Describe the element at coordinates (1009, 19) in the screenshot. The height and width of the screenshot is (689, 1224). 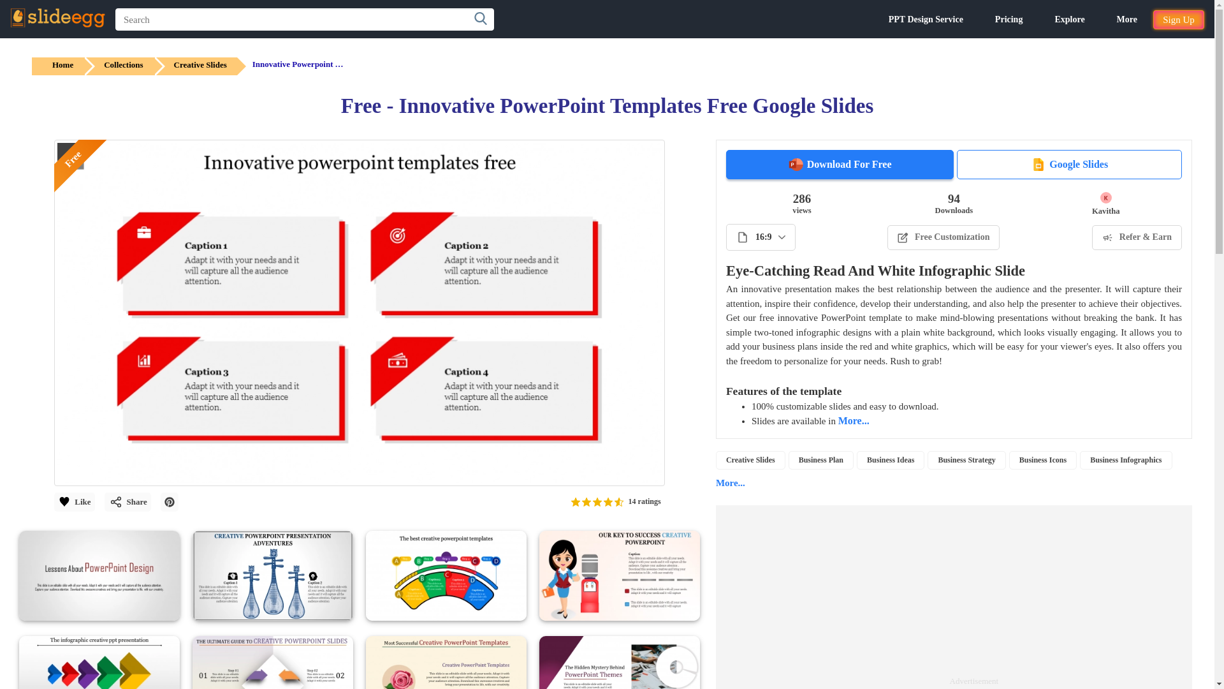
I see `Pricing` at that location.